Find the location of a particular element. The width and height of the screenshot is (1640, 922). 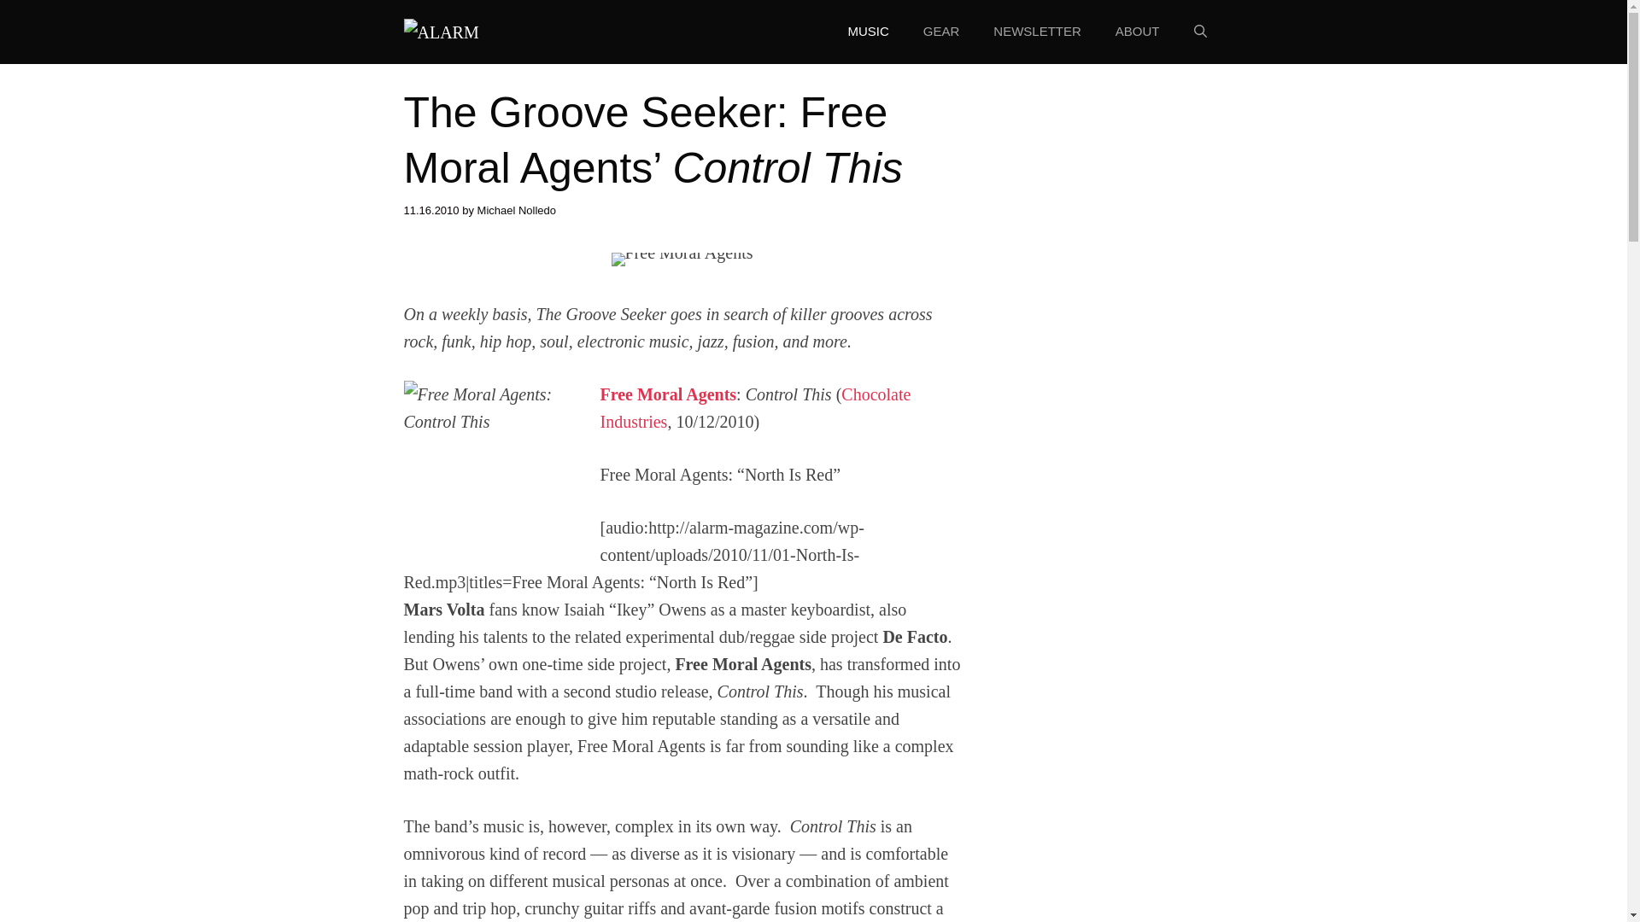

MUSIC is located at coordinates (867, 31).